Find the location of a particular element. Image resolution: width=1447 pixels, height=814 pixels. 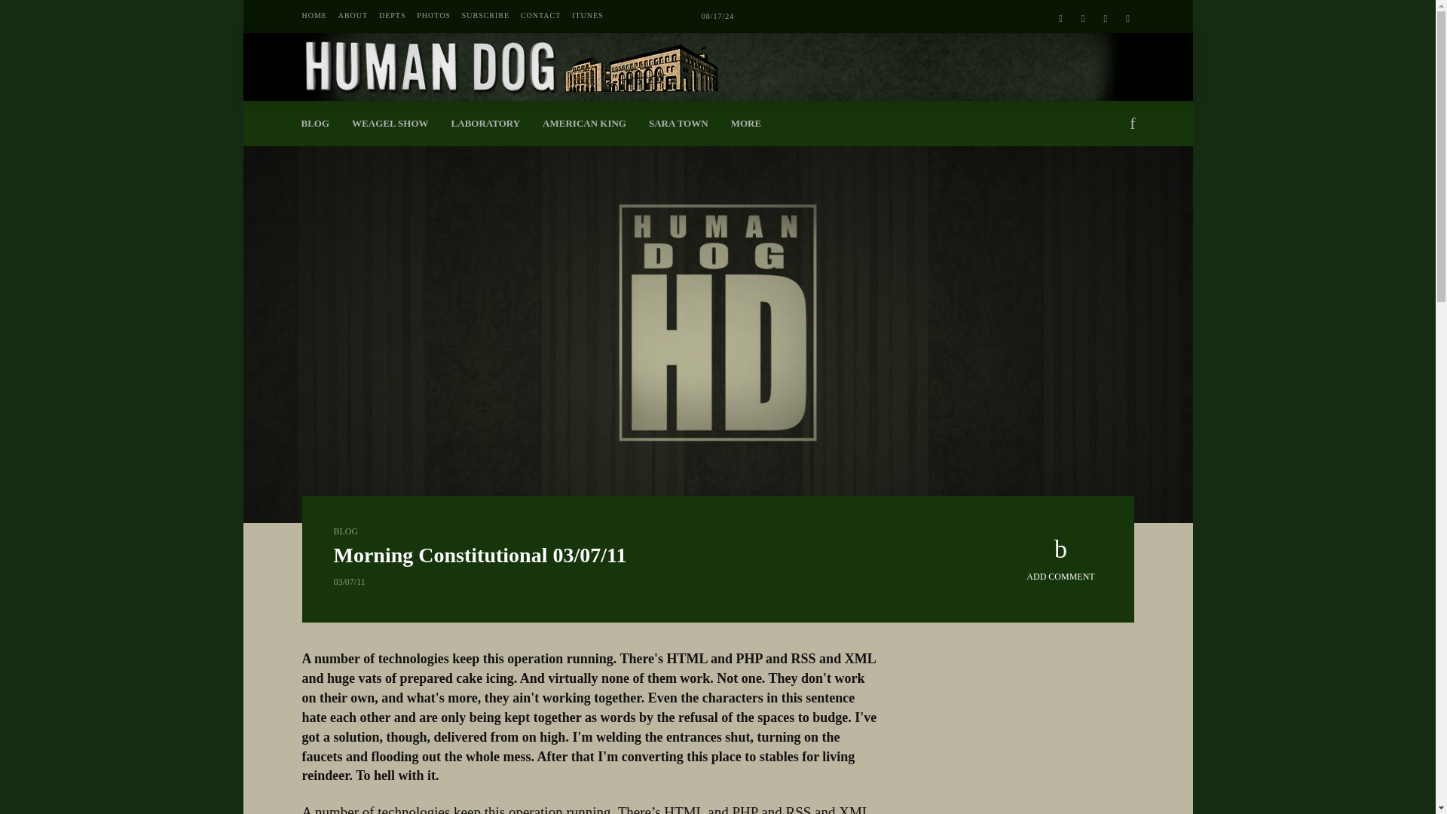

SUBSCRIBE is located at coordinates (485, 16).